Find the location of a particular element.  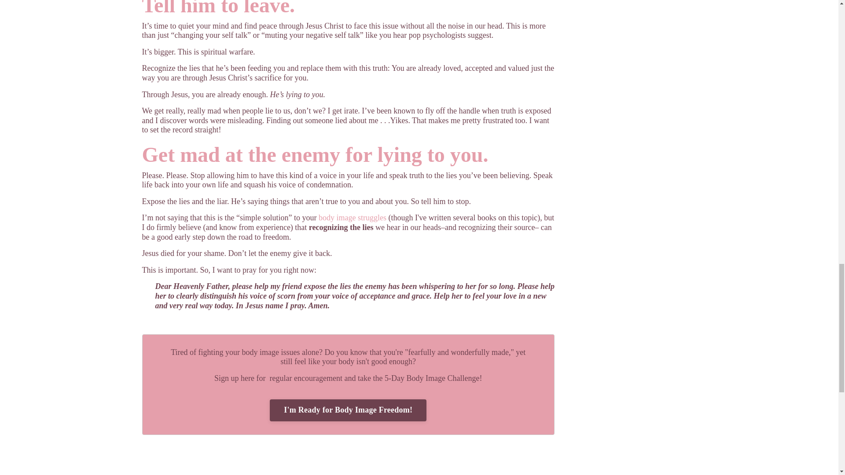

body image struggles is located at coordinates (352, 217).